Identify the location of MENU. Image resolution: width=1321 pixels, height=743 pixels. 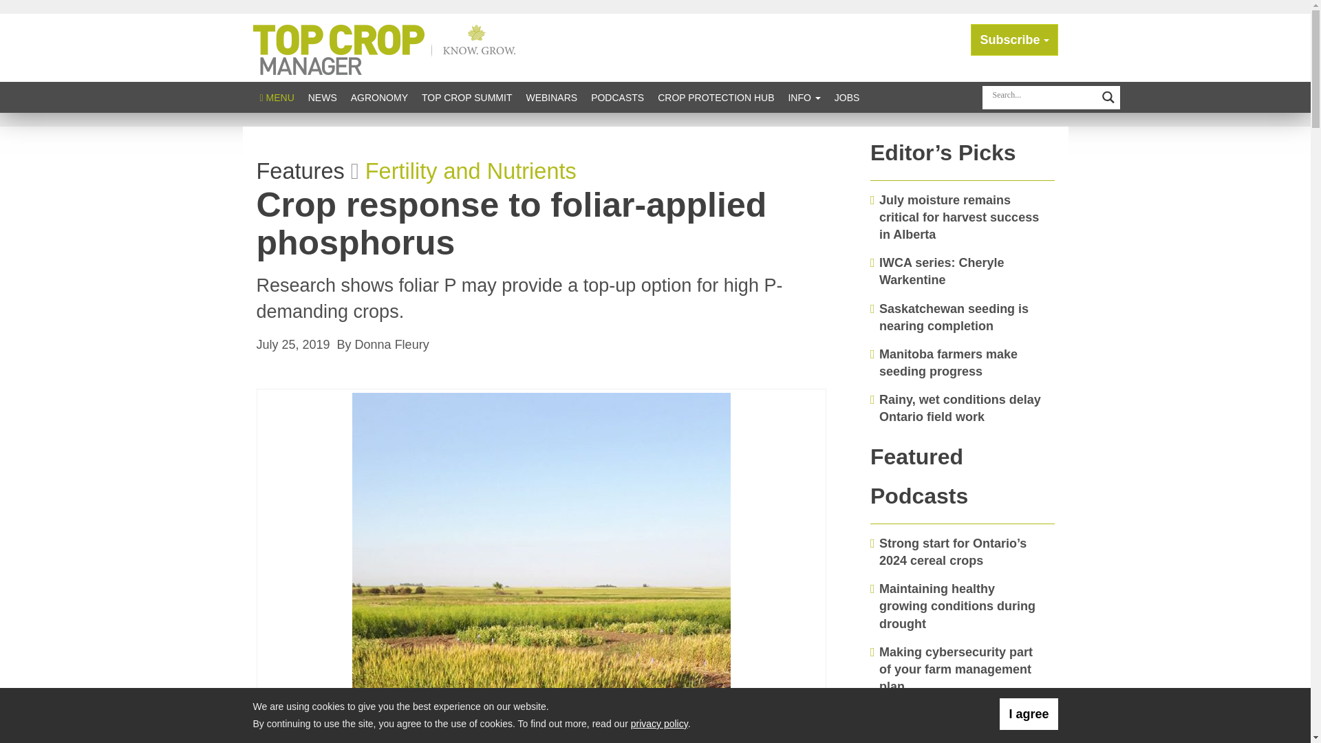
(277, 97).